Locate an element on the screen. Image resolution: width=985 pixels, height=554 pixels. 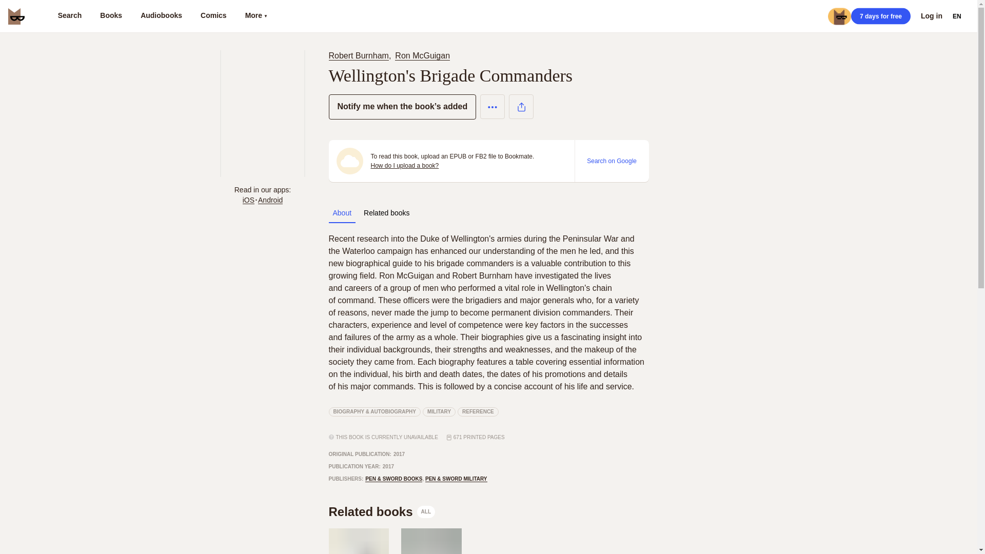
Audiobooks is located at coordinates (478, 411).